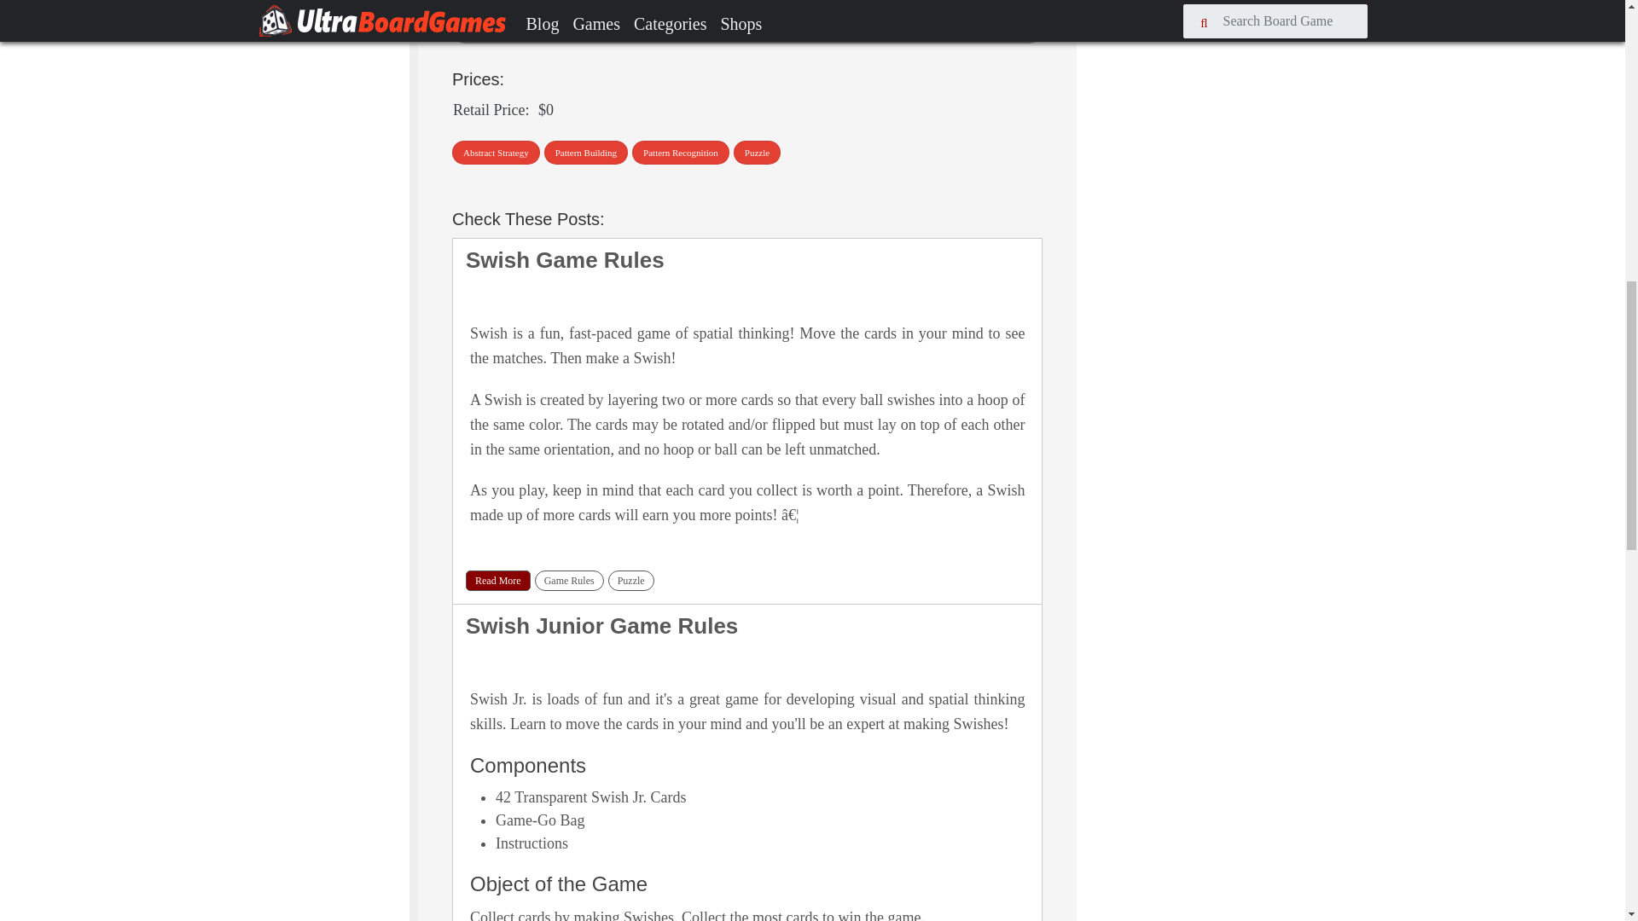  I want to click on Pattern Recognition, so click(681, 153).